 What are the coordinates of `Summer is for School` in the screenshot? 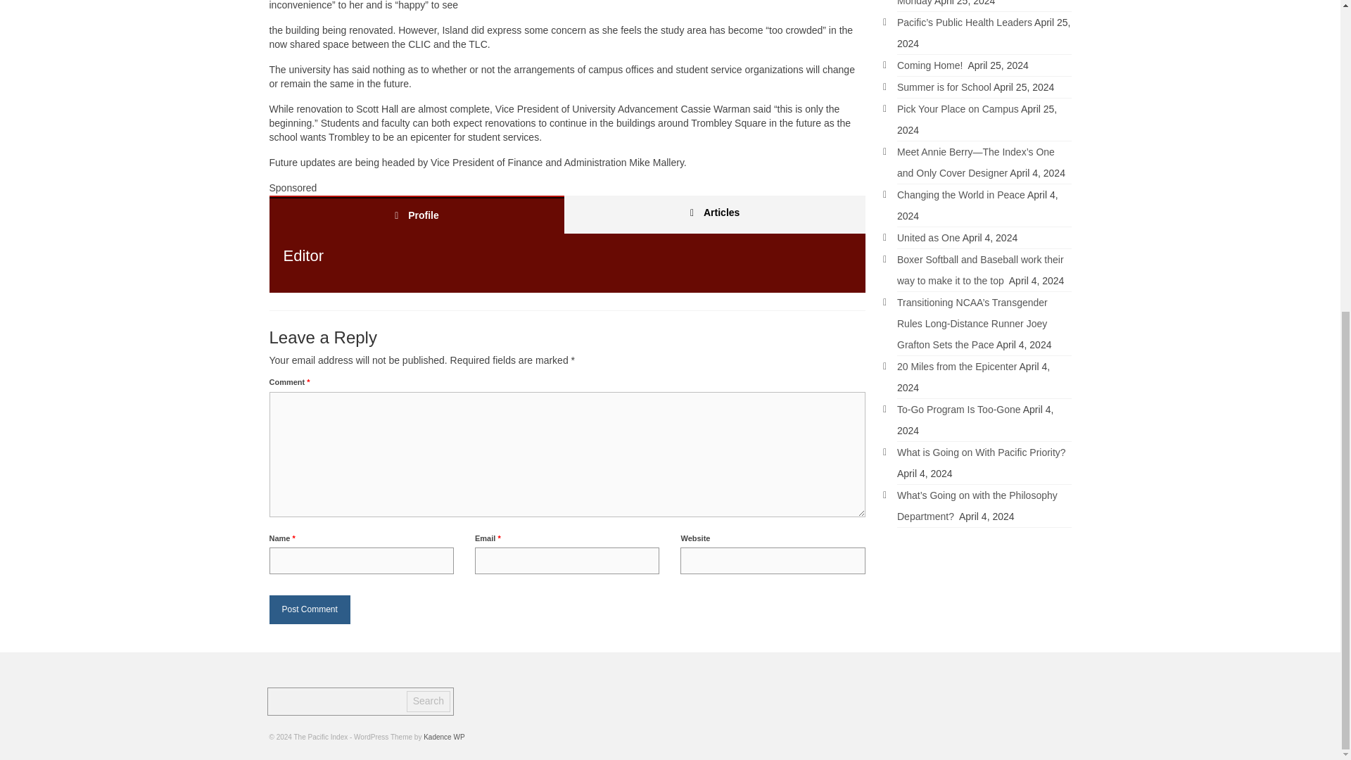 It's located at (944, 87).